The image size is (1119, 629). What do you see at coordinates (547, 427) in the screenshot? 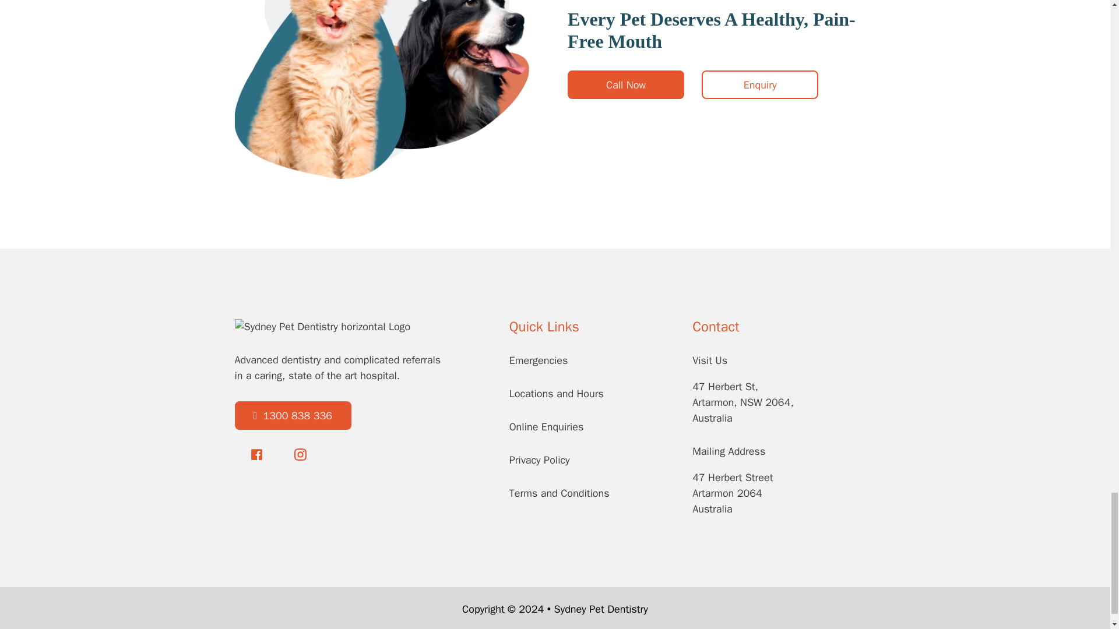
I see `Online Enquiries` at bounding box center [547, 427].